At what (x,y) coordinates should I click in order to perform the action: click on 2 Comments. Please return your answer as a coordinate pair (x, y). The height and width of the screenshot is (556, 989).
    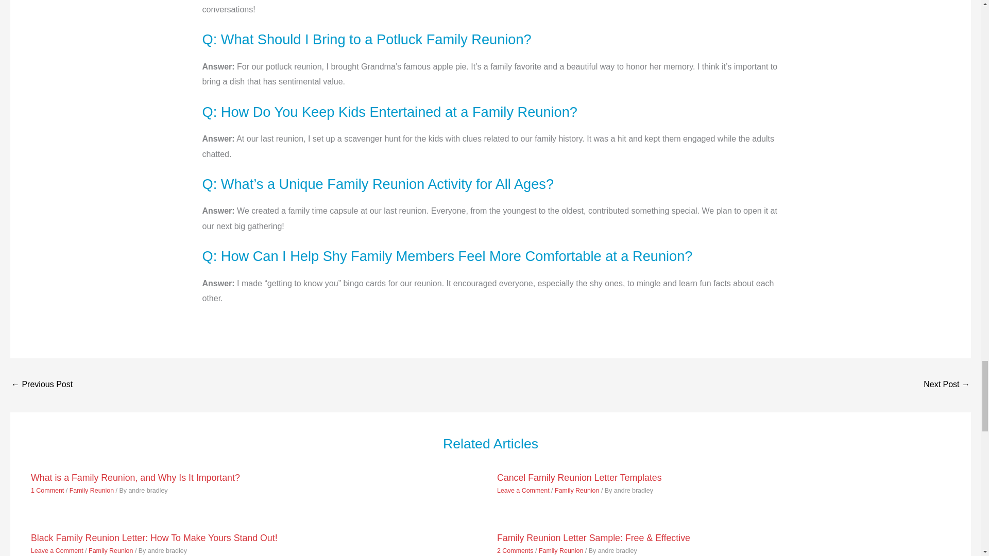
    Looking at the image, I should click on (515, 550).